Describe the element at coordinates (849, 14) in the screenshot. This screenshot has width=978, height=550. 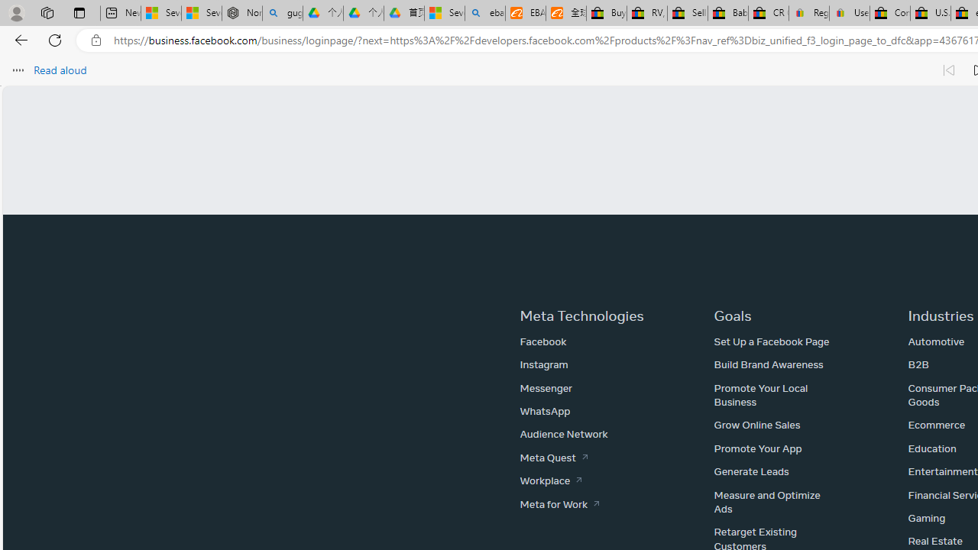
I see `User Privacy Notice | eBay` at that location.